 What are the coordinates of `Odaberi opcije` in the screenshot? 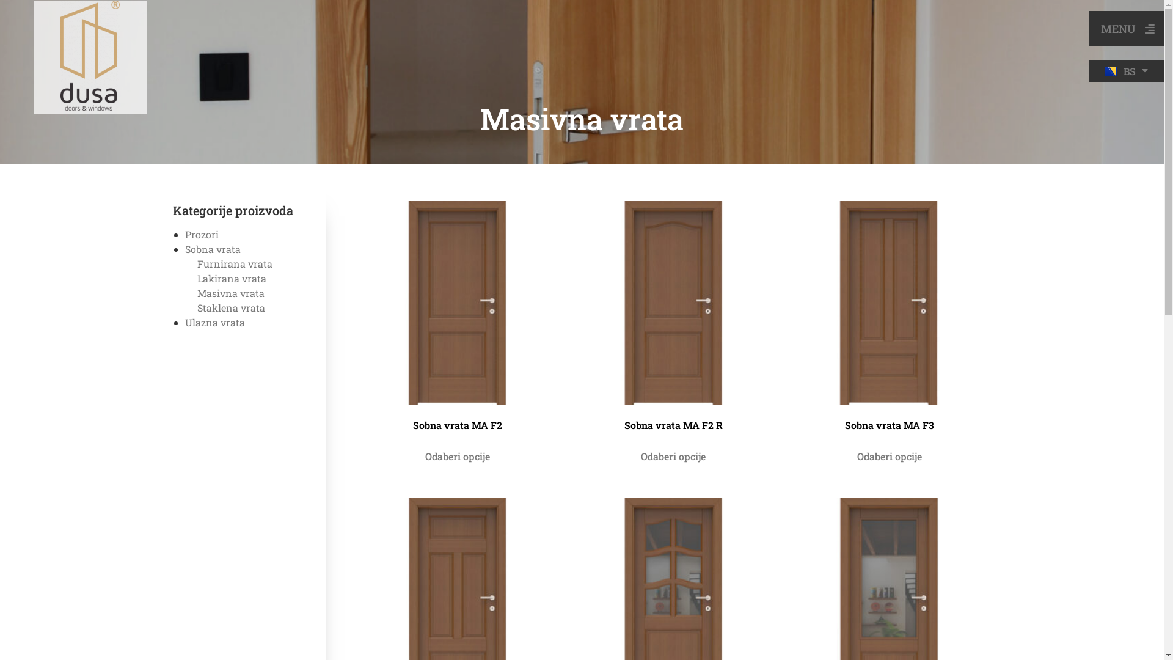 It's located at (890, 457).